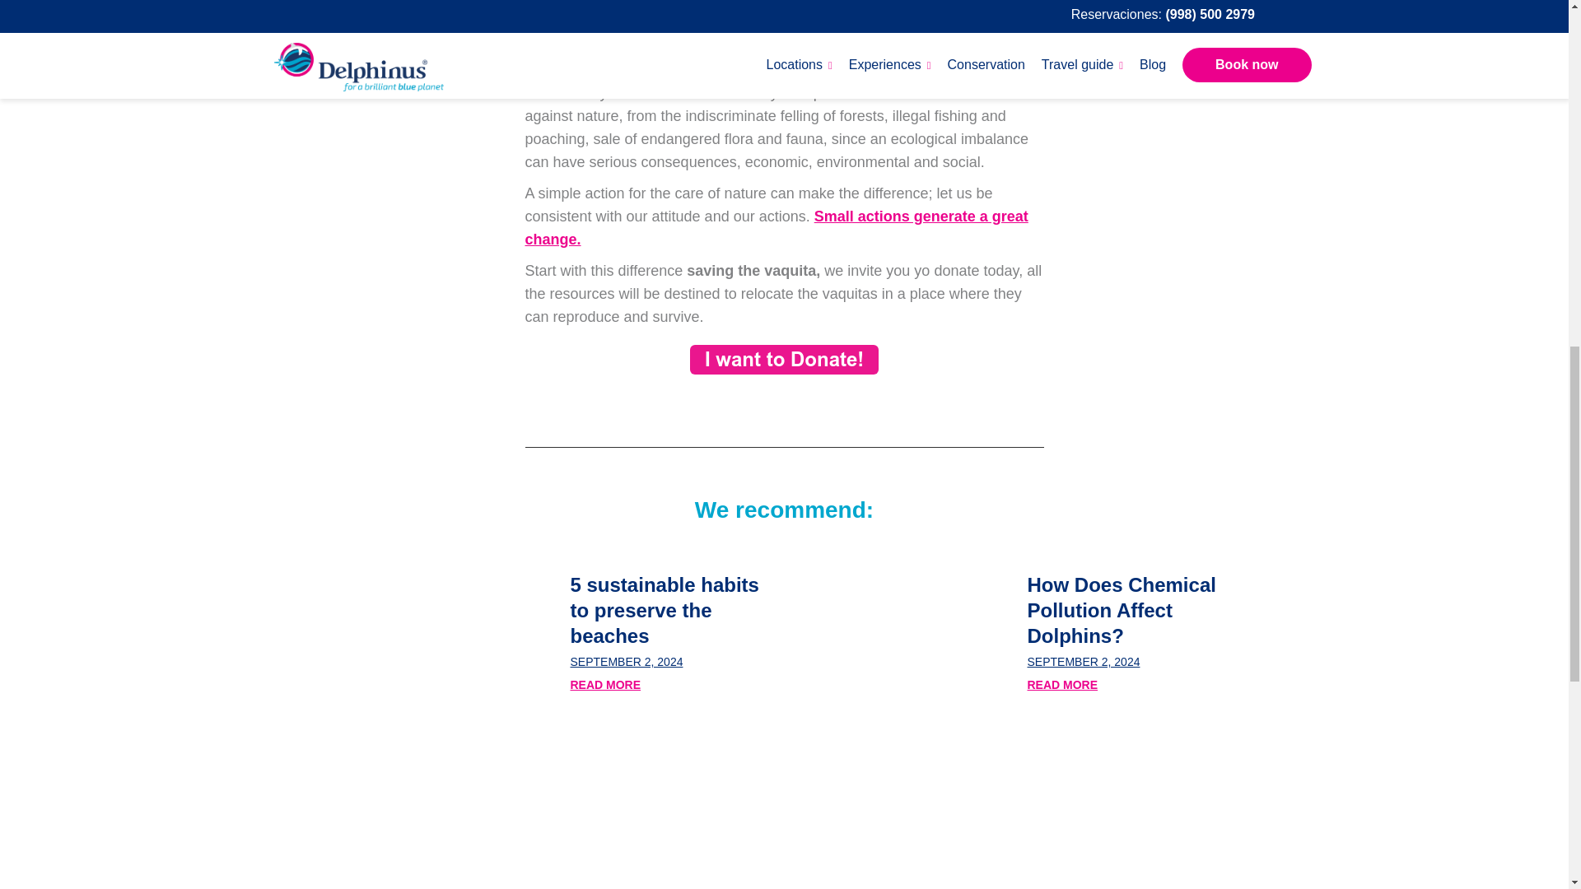 The height and width of the screenshot is (889, 1581). What do you see at coordinates (626, 662) in the screenshot?
I see `SEPTEMBER 2, 2024` at bounding box center [626, 662].